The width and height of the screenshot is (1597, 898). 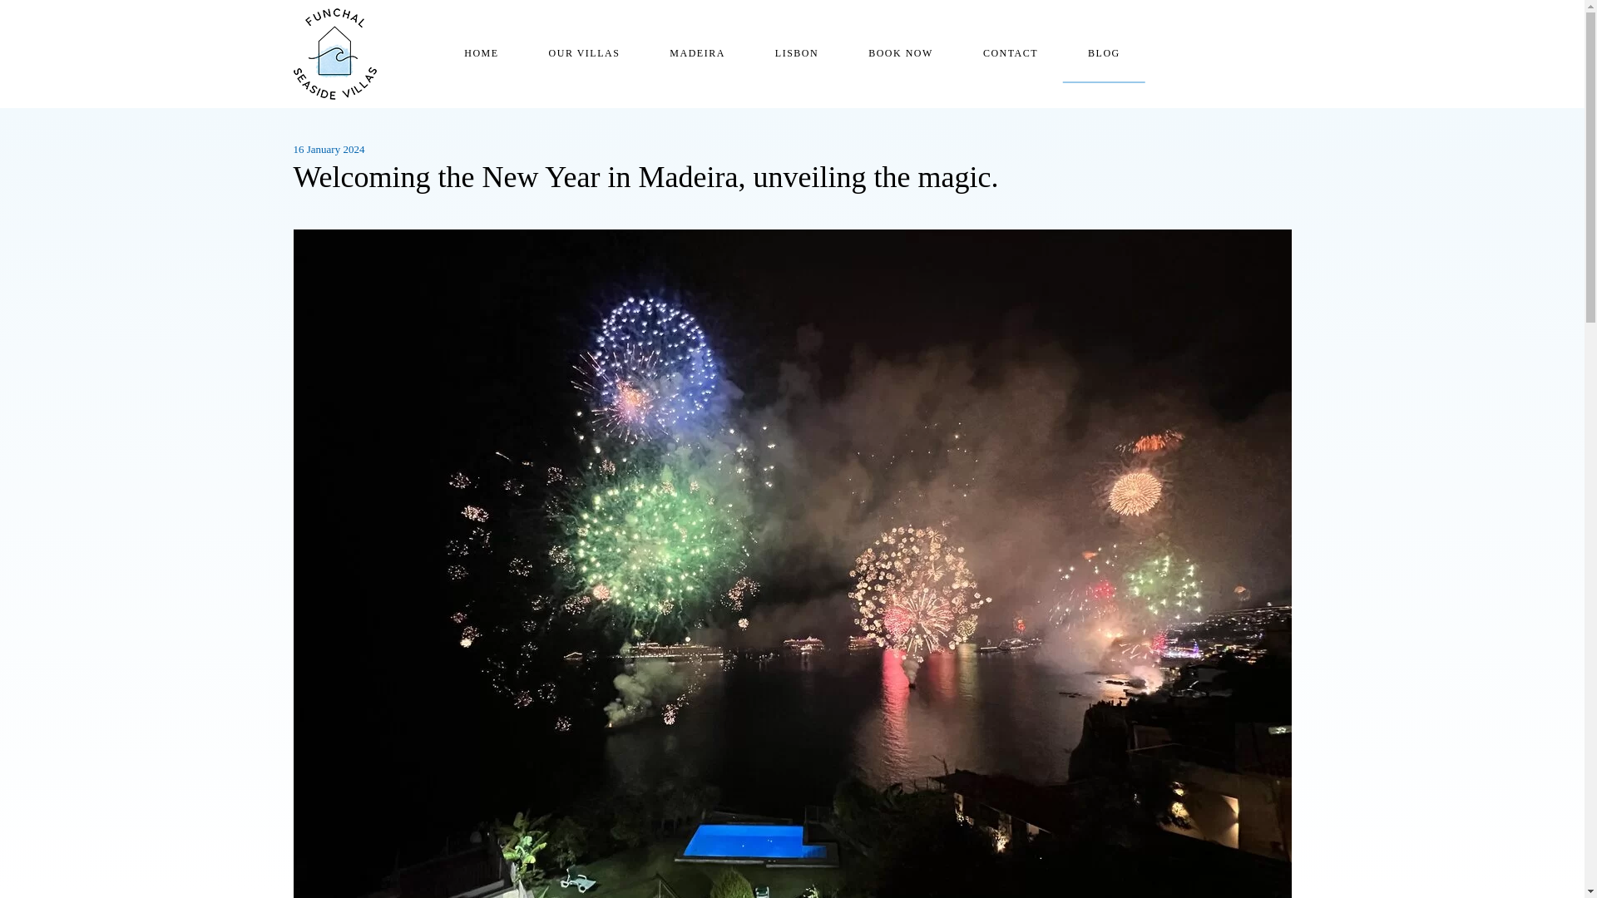 What do you see at coordinates (1104, 54) in the screenshot?
I see `BLOG` at bounding box center [1104, 54].